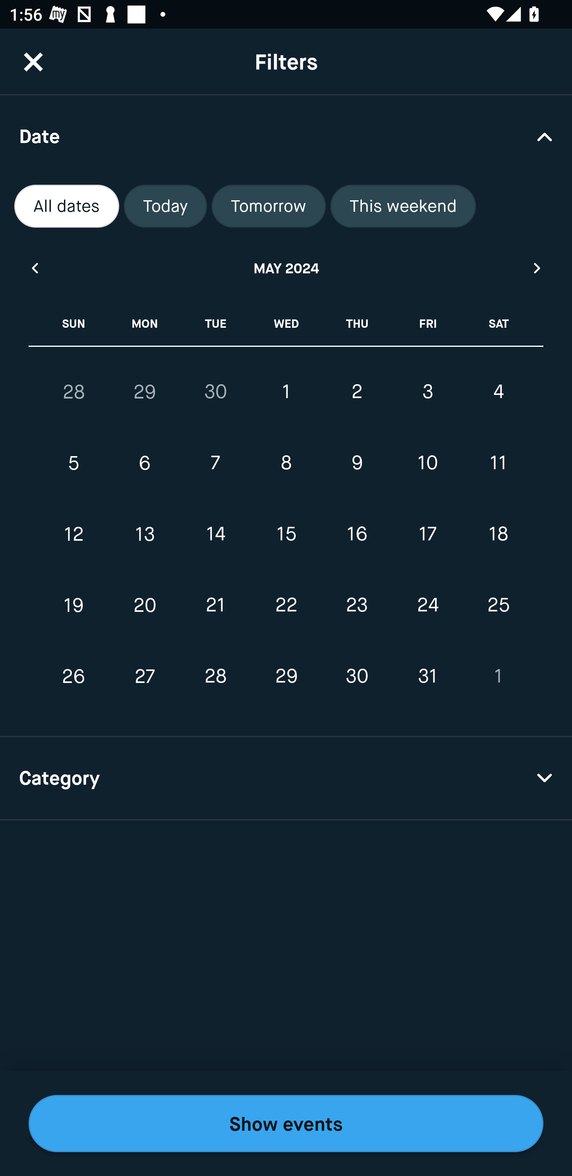  Describe the element at coordinates (215, 463) in the screenshot. I see `7` at that location.